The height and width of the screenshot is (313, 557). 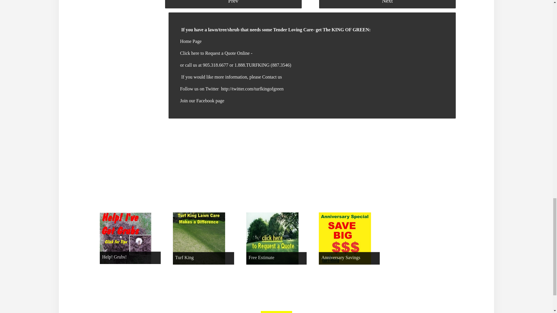 I want to click on Submit to Google Bookmarks, so click(x=231, y=159).